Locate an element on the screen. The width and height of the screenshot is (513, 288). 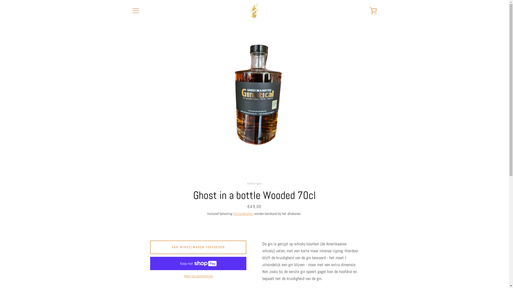
Meer betalingsopties is located at coordinates (198, 276).